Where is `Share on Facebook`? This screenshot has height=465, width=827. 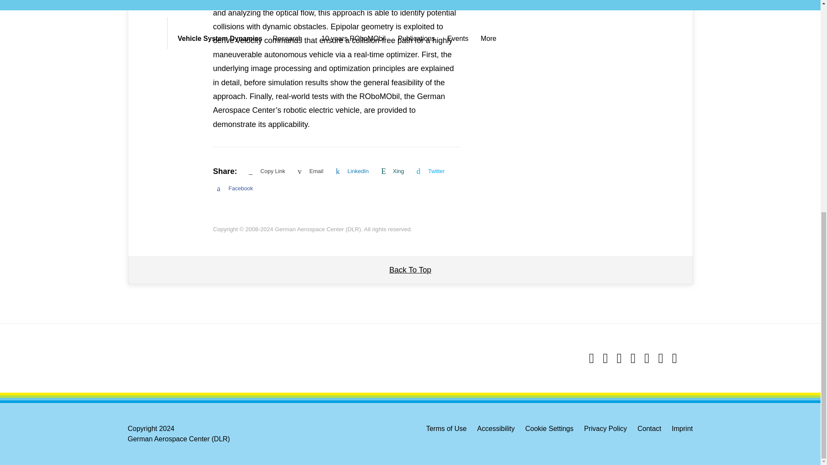
Share on Facebook is located at coordinates (236, 189).